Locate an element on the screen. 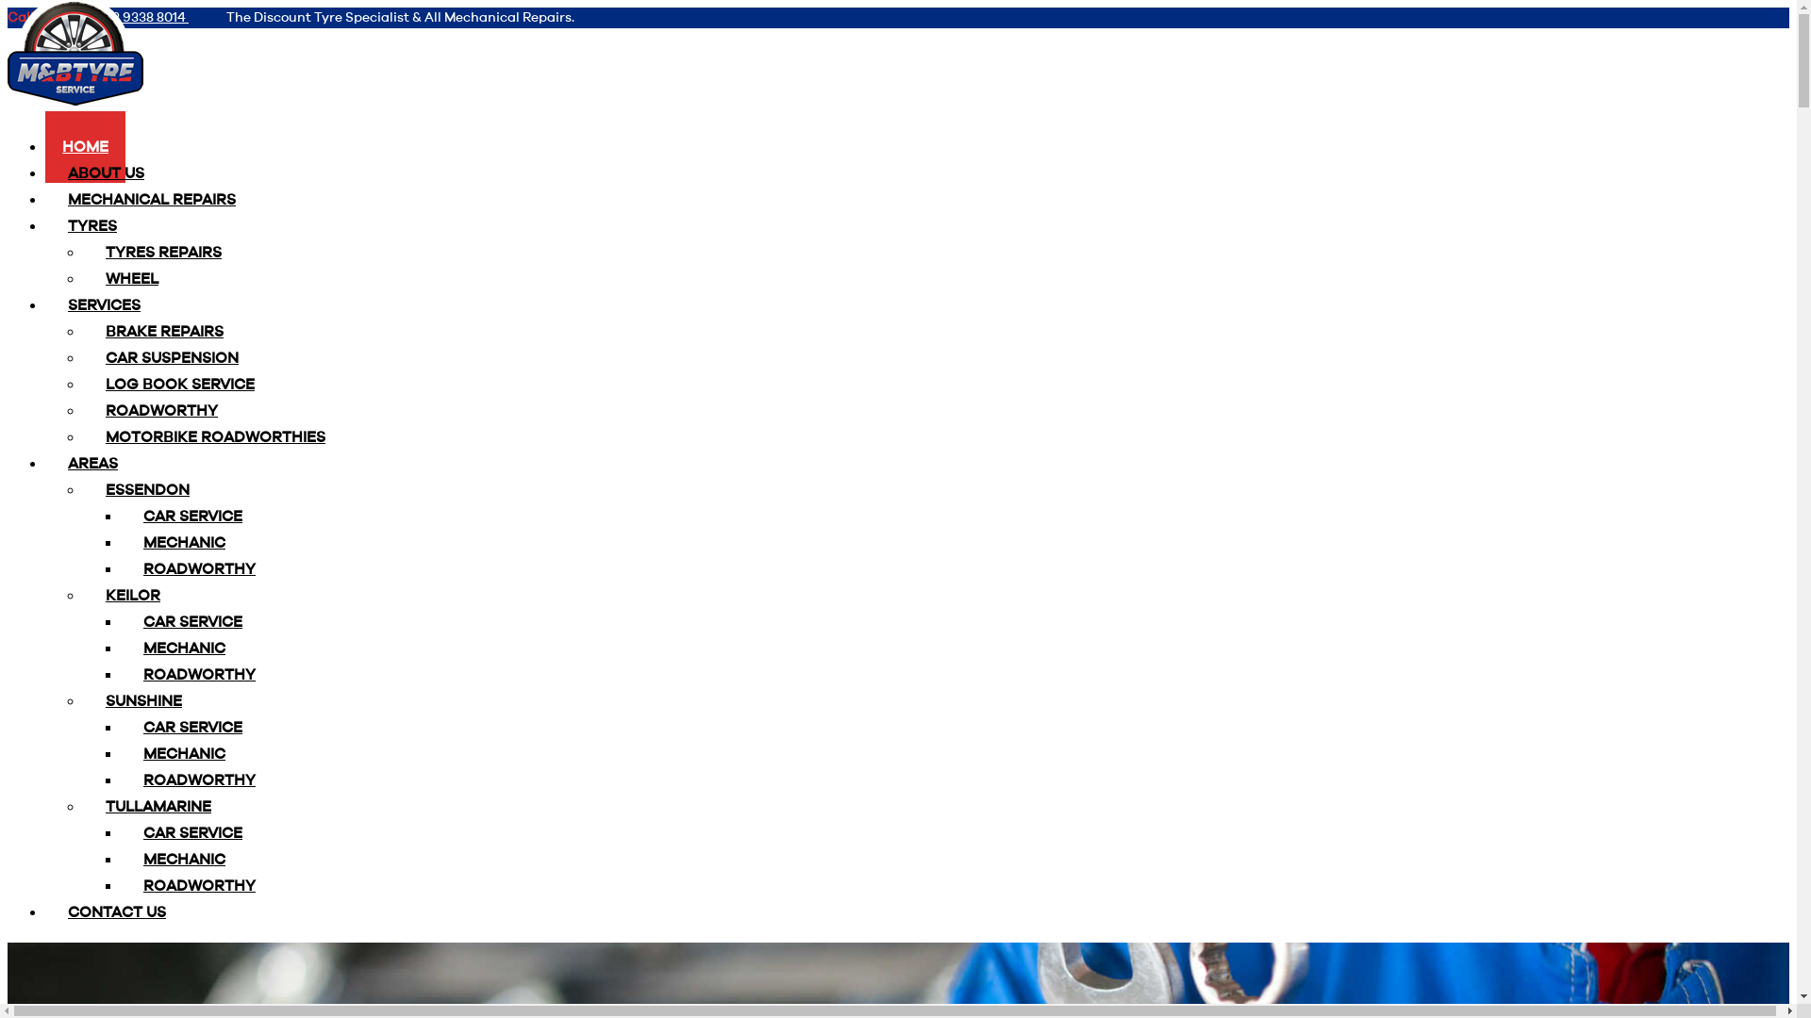 This screenshot has width=1811, height=1018. TYRES is located at coordinates (92, 226).